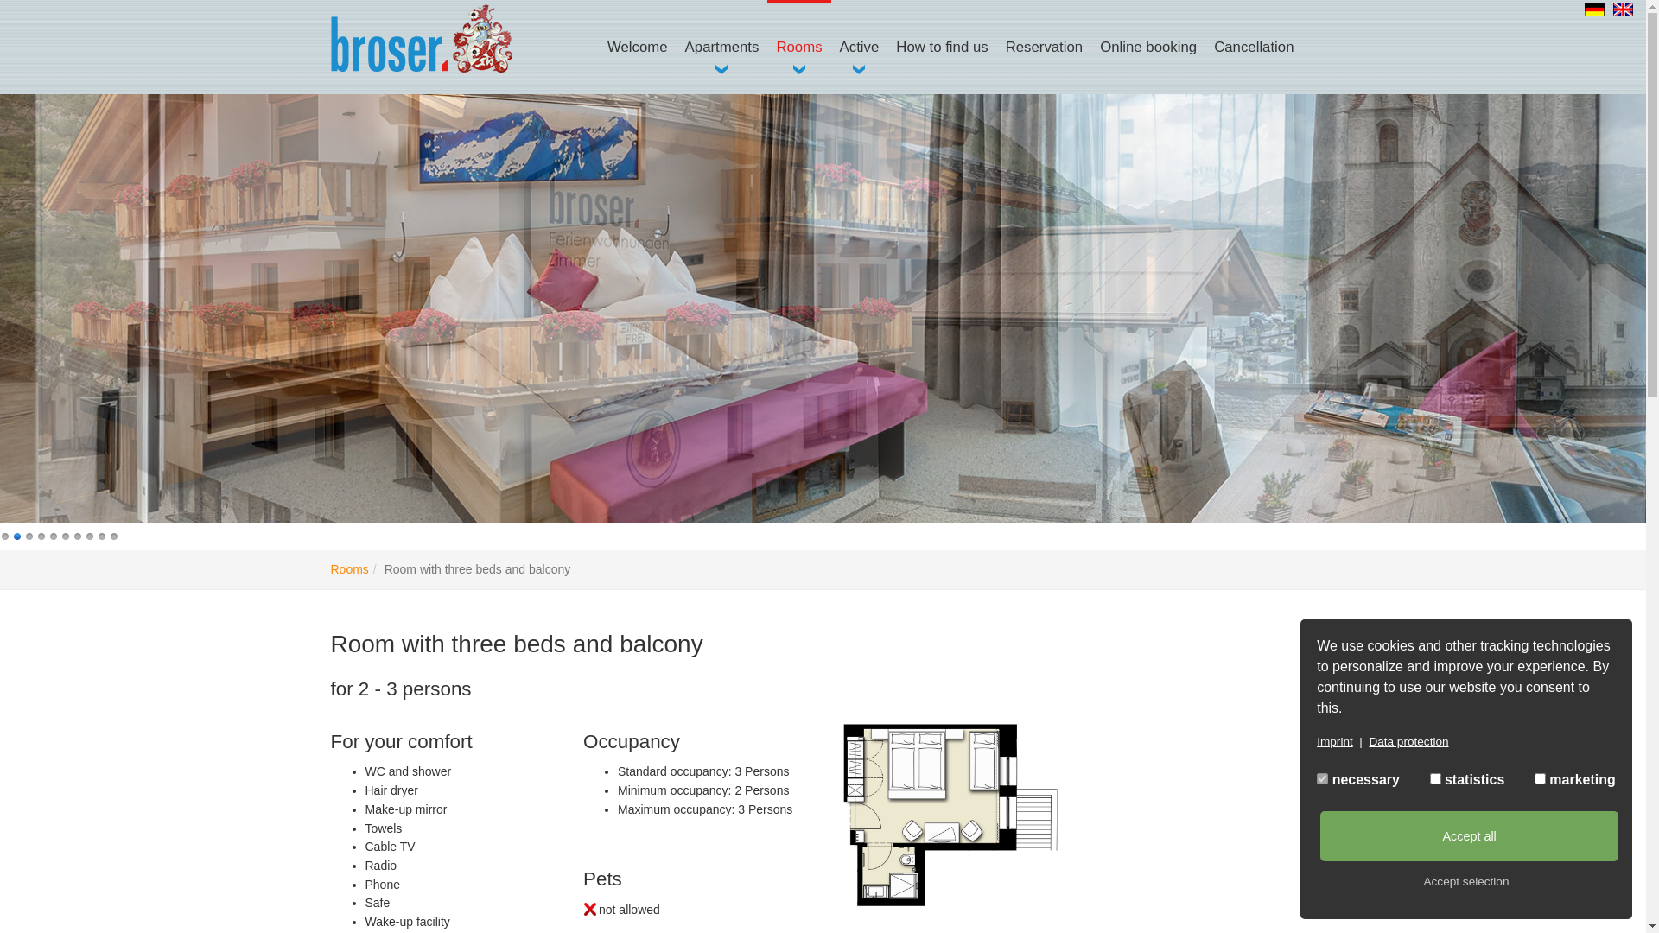  What do you see at coordinates (722, 47) in the screenshot?
I see `Apartments` at bounding box center [722, 47].